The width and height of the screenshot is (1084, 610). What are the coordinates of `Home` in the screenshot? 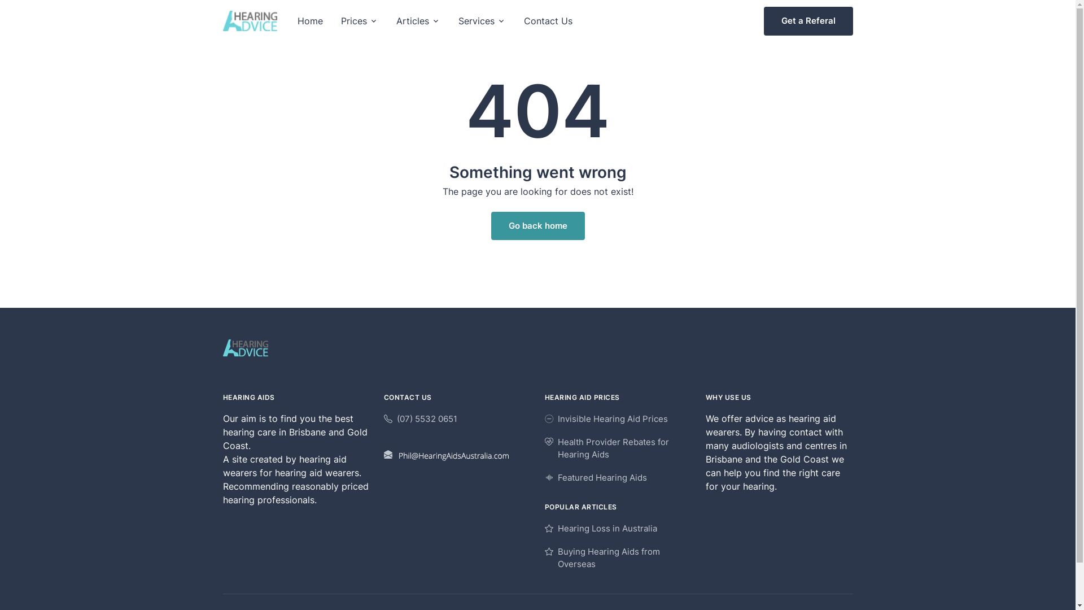 It's located at (309, 21).